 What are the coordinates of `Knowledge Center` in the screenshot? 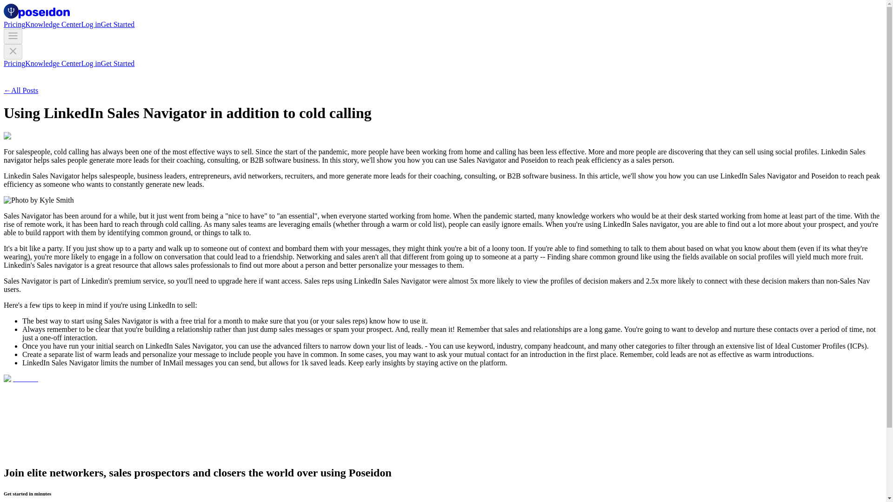 It's located at (53, 24).